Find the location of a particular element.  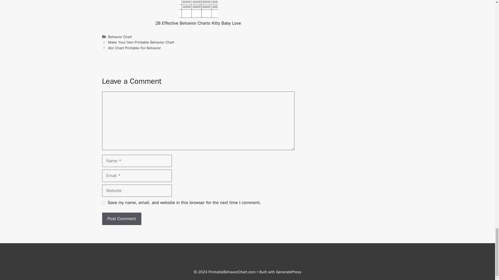

Make Your Own Printable Behavior Chart is located at coordinates (141, 42).